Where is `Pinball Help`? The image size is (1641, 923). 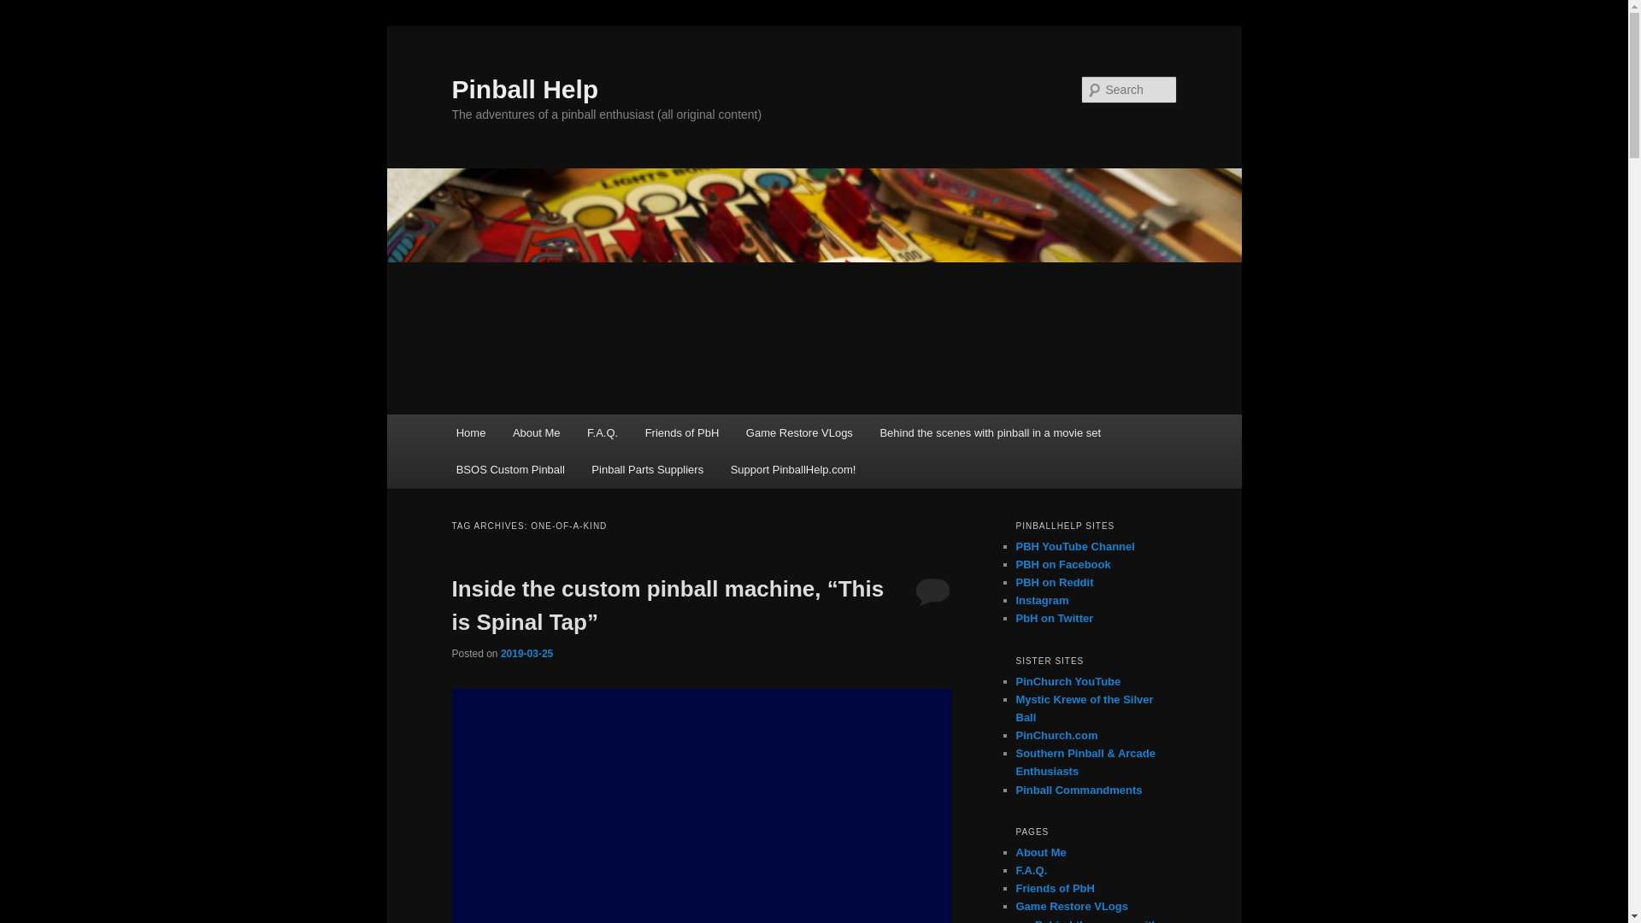
Pinball Help is located at coordinates (525, 89).